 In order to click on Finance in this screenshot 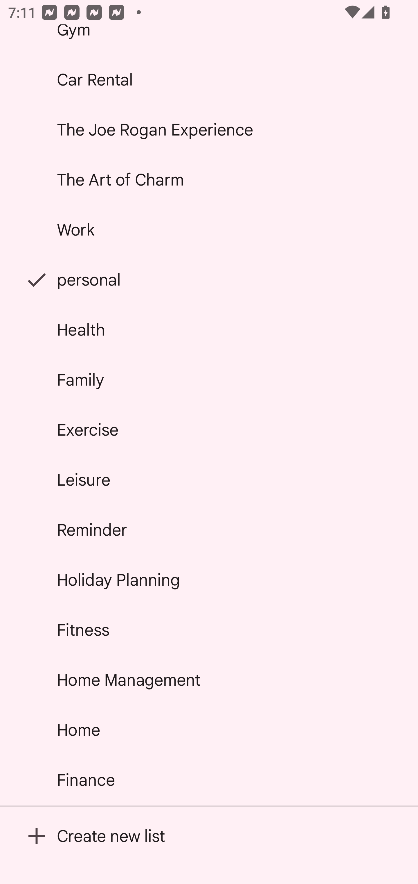, I will do `click(209, 780)`.